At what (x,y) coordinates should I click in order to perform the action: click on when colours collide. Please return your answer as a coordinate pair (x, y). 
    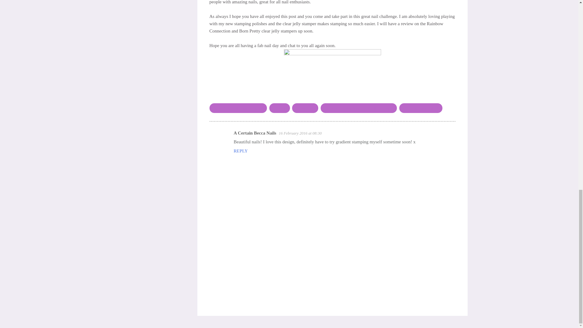
    Looking at the image, I should click on (421, 108).